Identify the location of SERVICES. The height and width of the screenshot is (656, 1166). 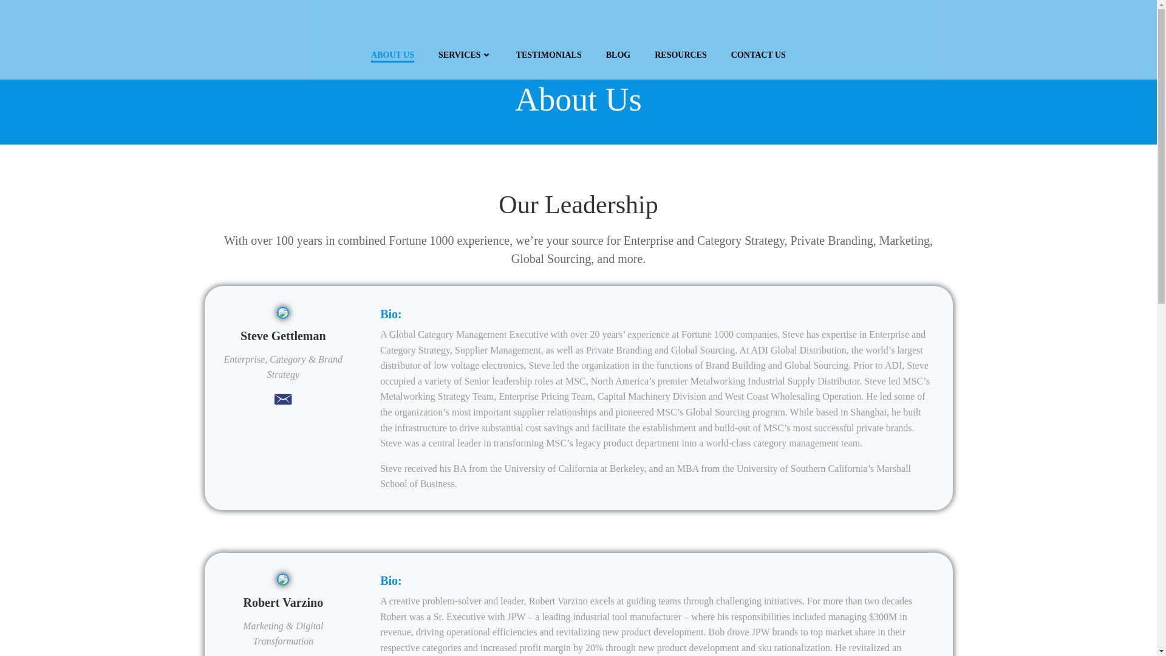
(465, 55).